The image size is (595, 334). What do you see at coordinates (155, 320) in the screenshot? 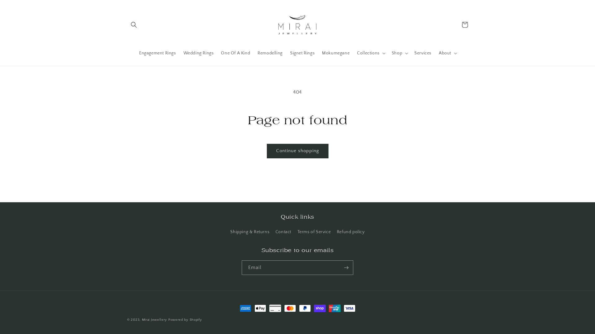
I see `Mirai Jewellery` at bounding box center [155, 320].